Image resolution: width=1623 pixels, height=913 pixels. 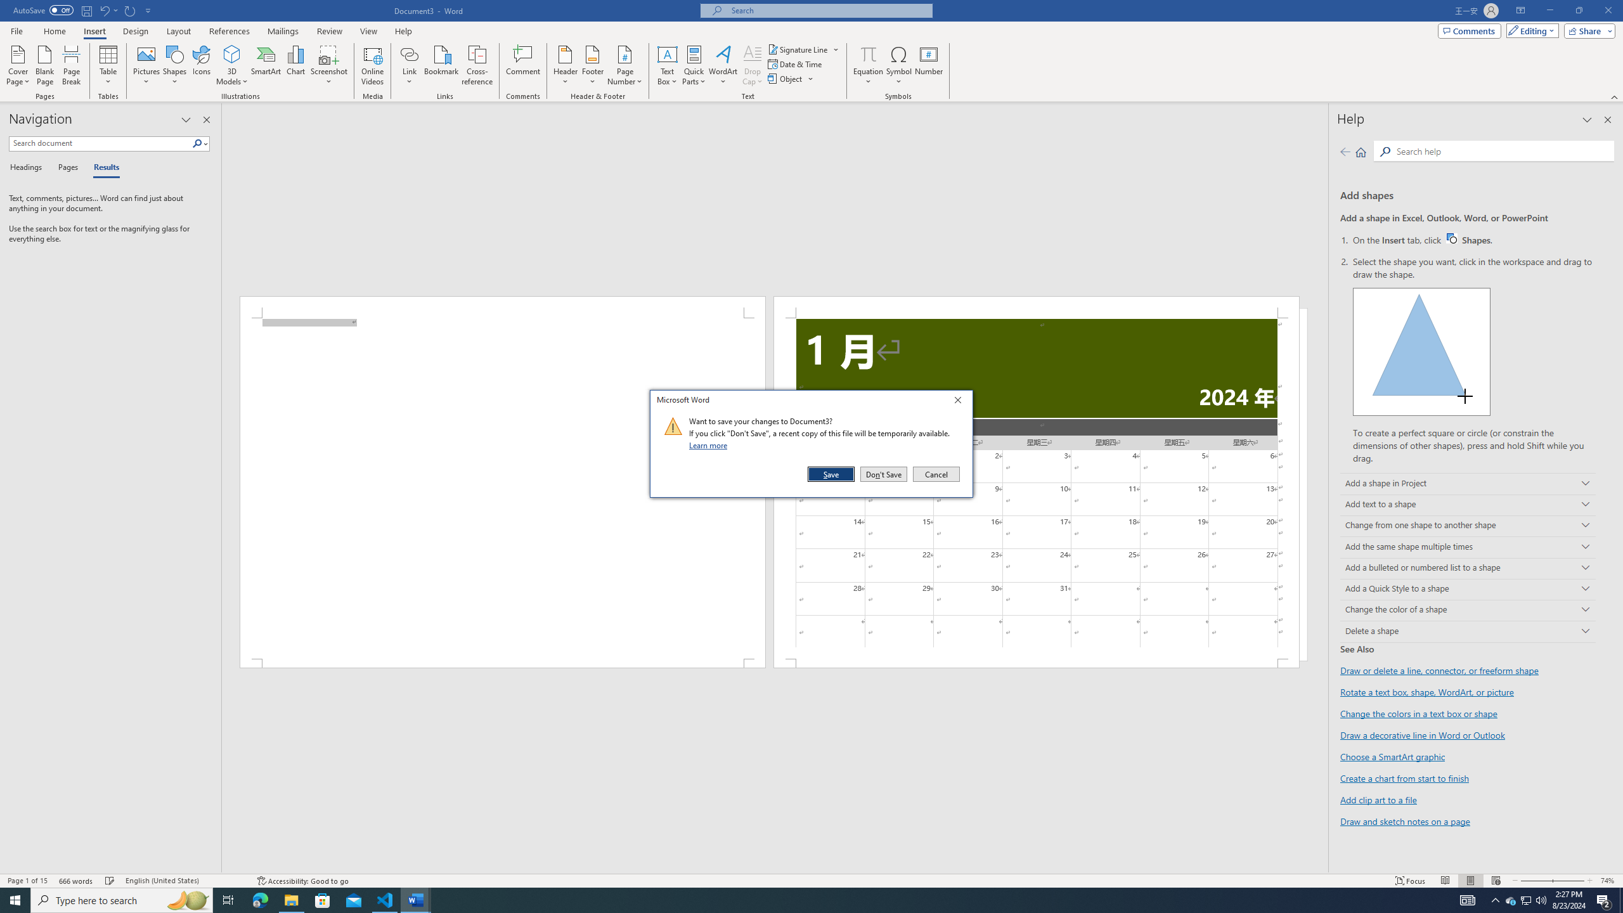 I want to click on Q2790: 100%, so click(x=1541, y=900).